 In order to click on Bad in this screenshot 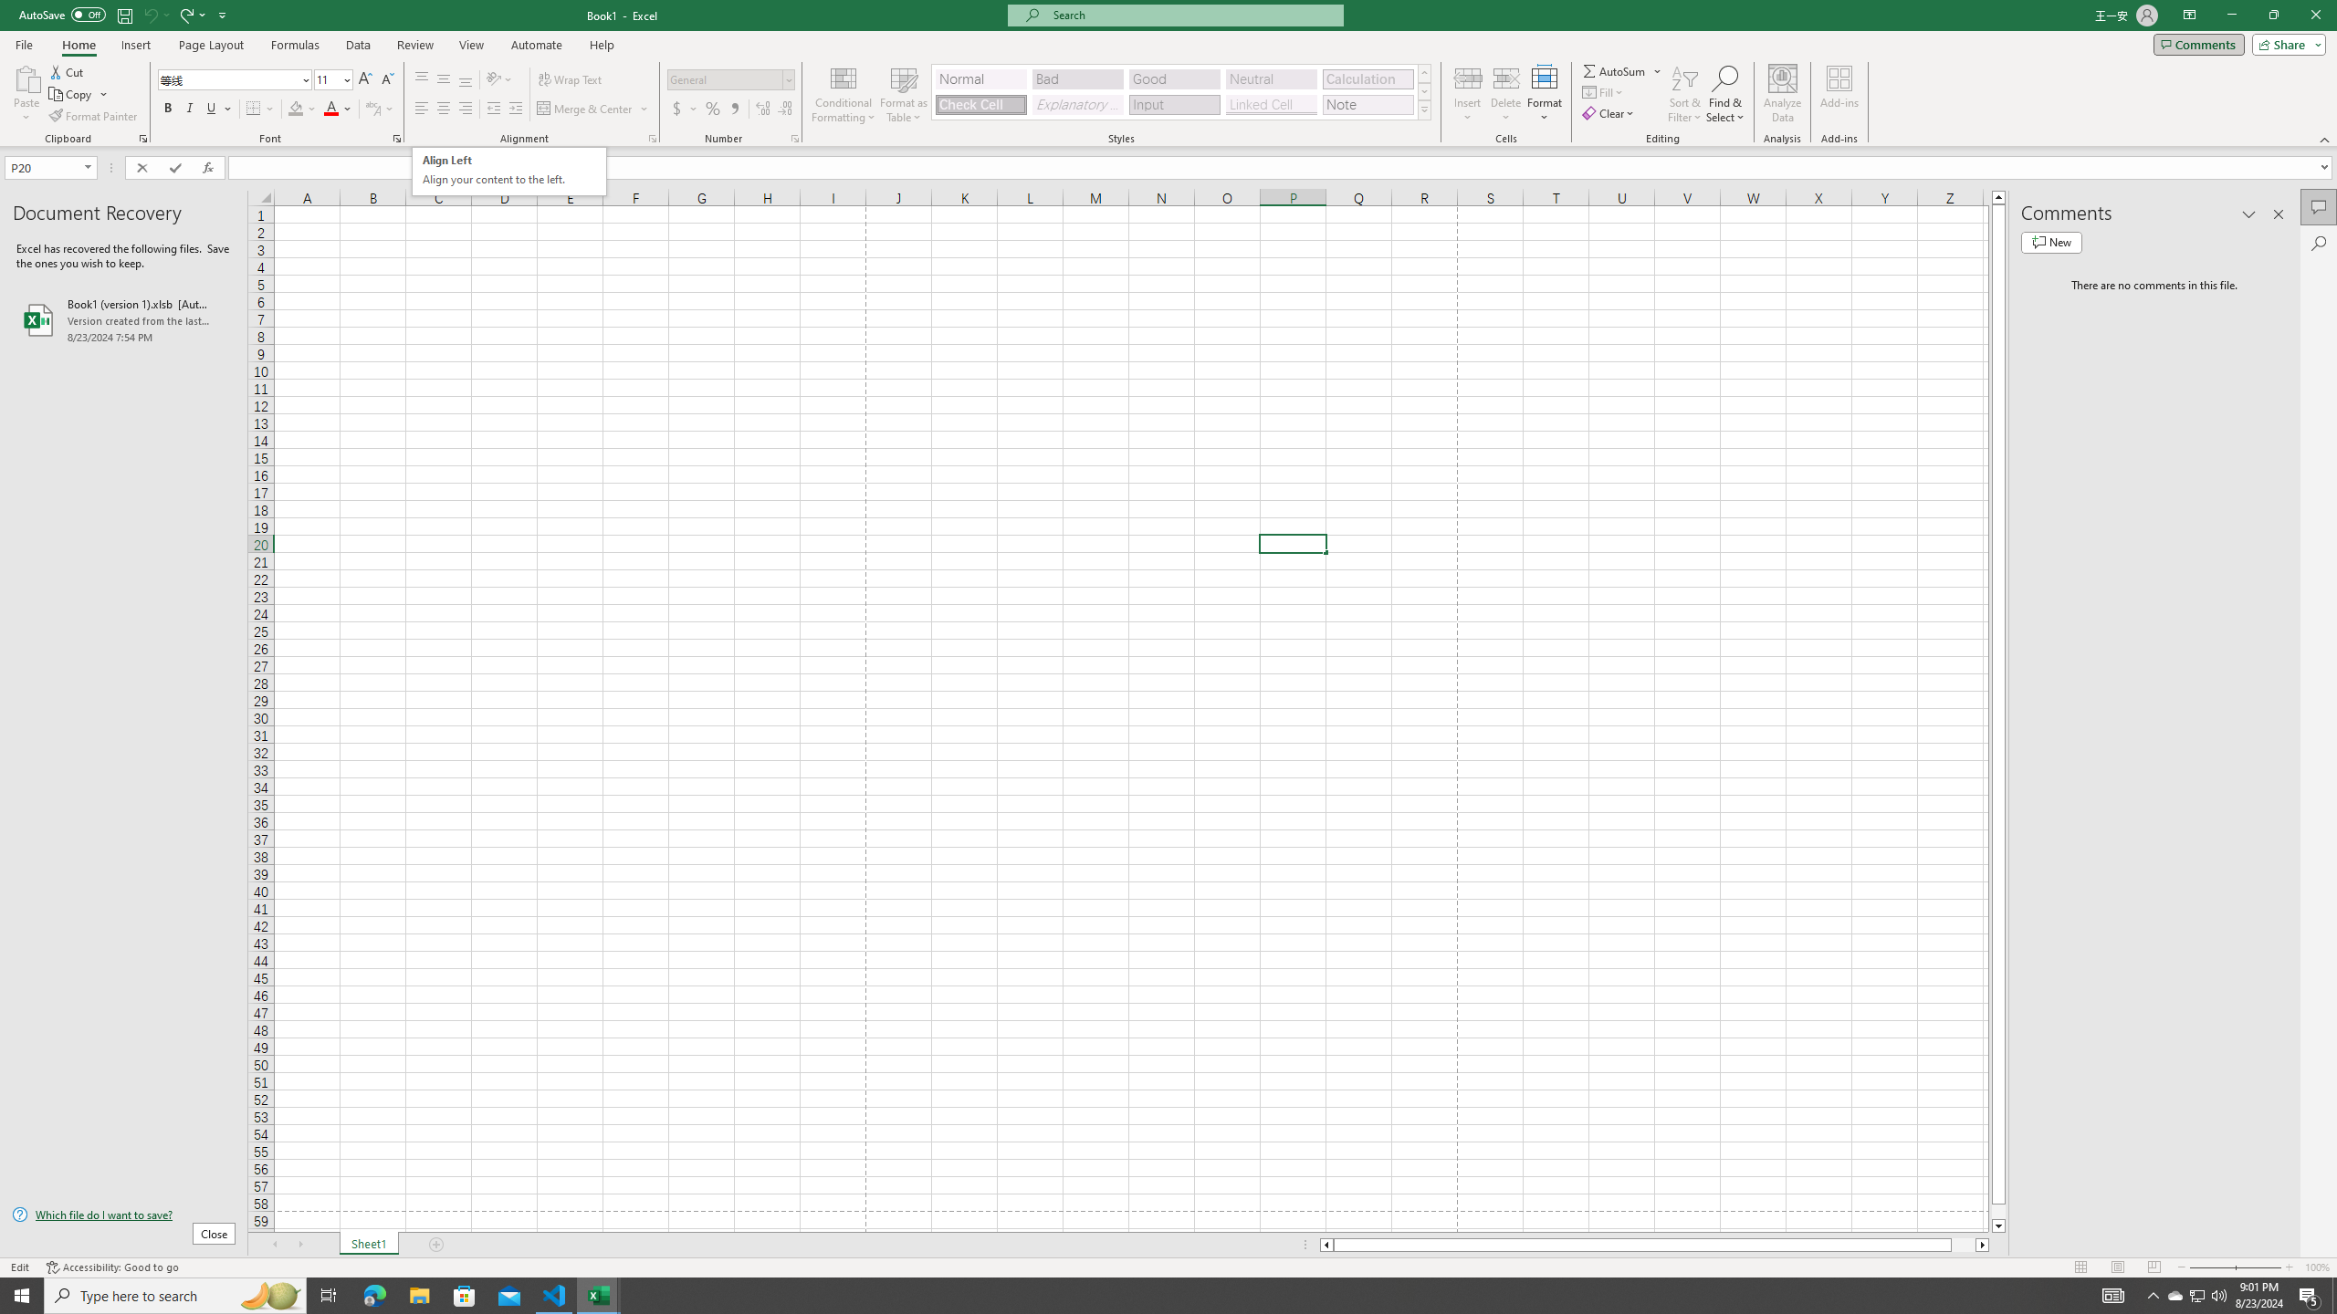, I will do `click(1077, 78)`.